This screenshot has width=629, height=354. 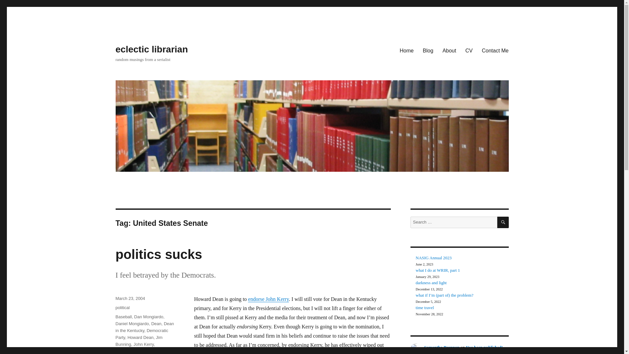 What do you see at coordinates (124, 351) in the screenshot?
I see `Kentucky` at bounding box center [124, 351].